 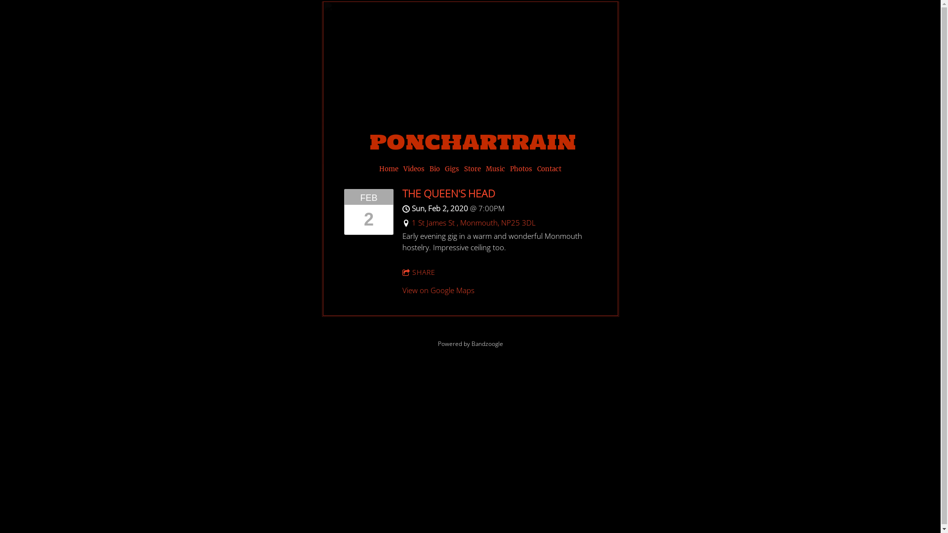 I want to click on THE QUEEN'S HEAD, so click(x=448, y=193).